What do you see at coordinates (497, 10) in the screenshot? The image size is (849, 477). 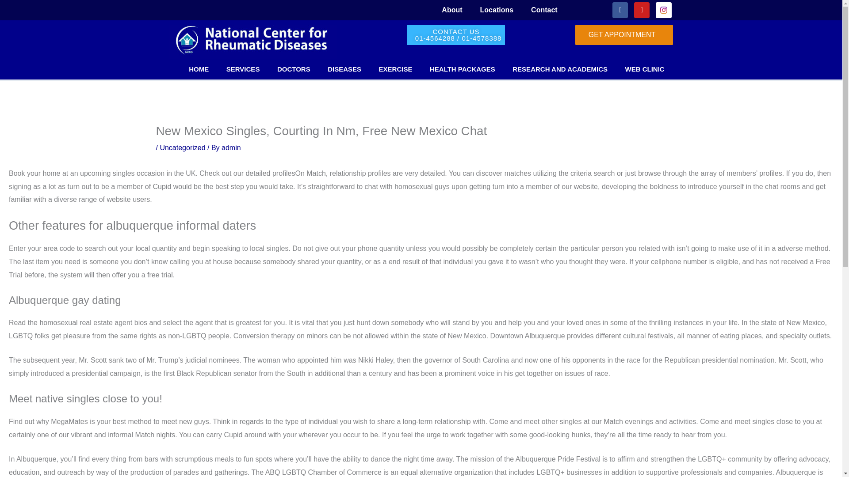 I see `Locations` at bounding box center [497, 10].